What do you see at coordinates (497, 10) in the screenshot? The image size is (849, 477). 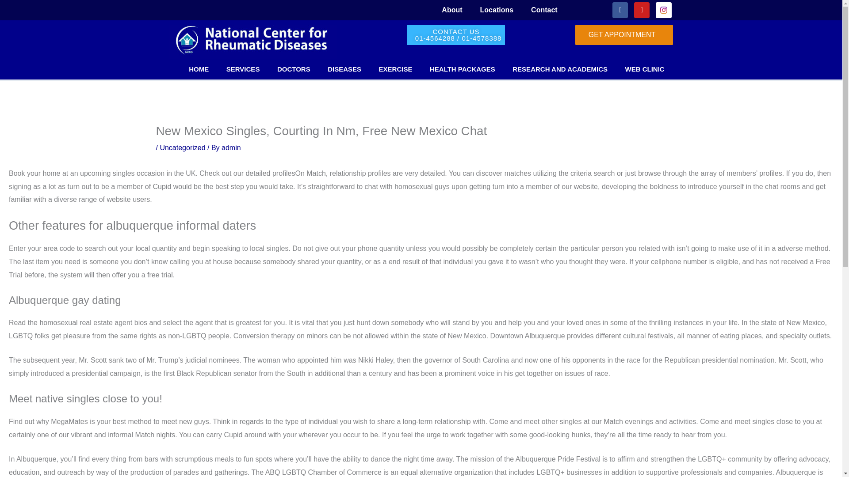 I see `Locations` at bounding box center [497, 10].